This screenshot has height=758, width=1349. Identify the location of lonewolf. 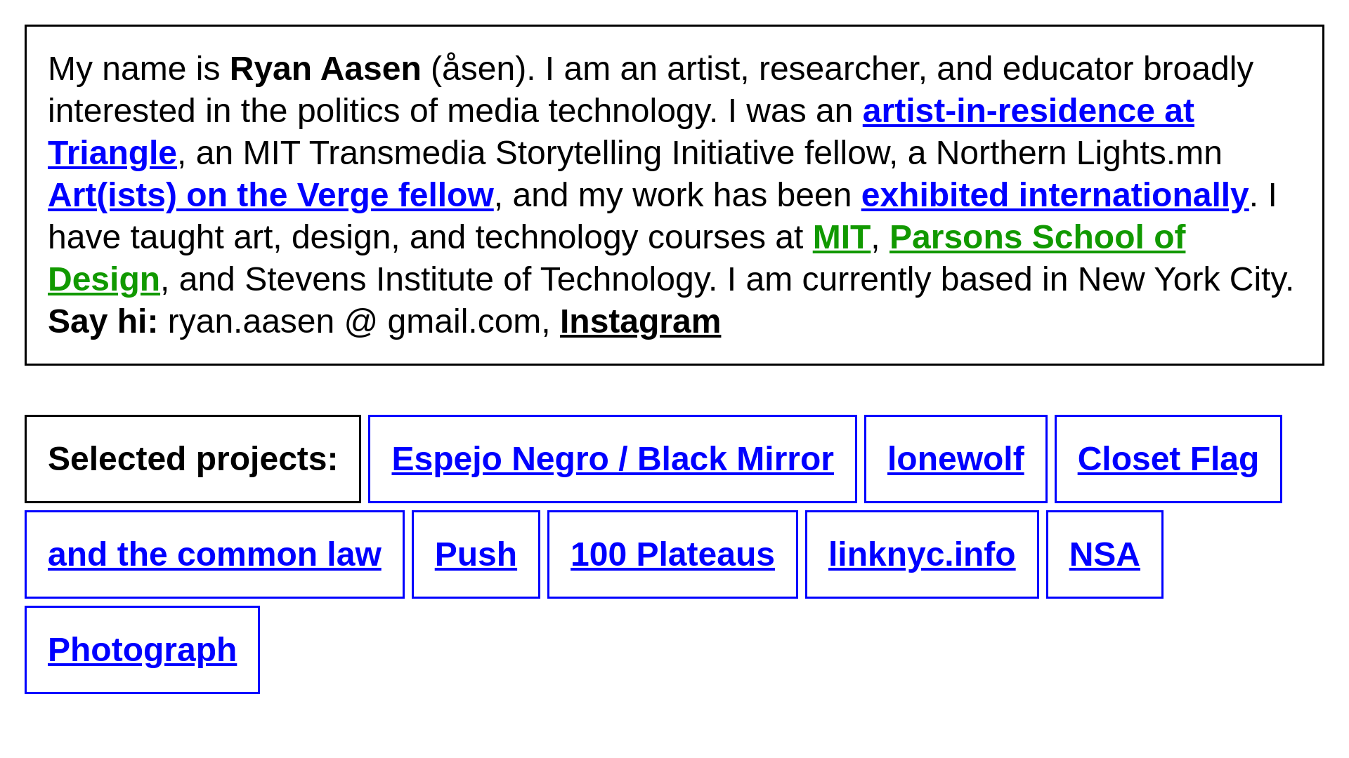
(956, 459).